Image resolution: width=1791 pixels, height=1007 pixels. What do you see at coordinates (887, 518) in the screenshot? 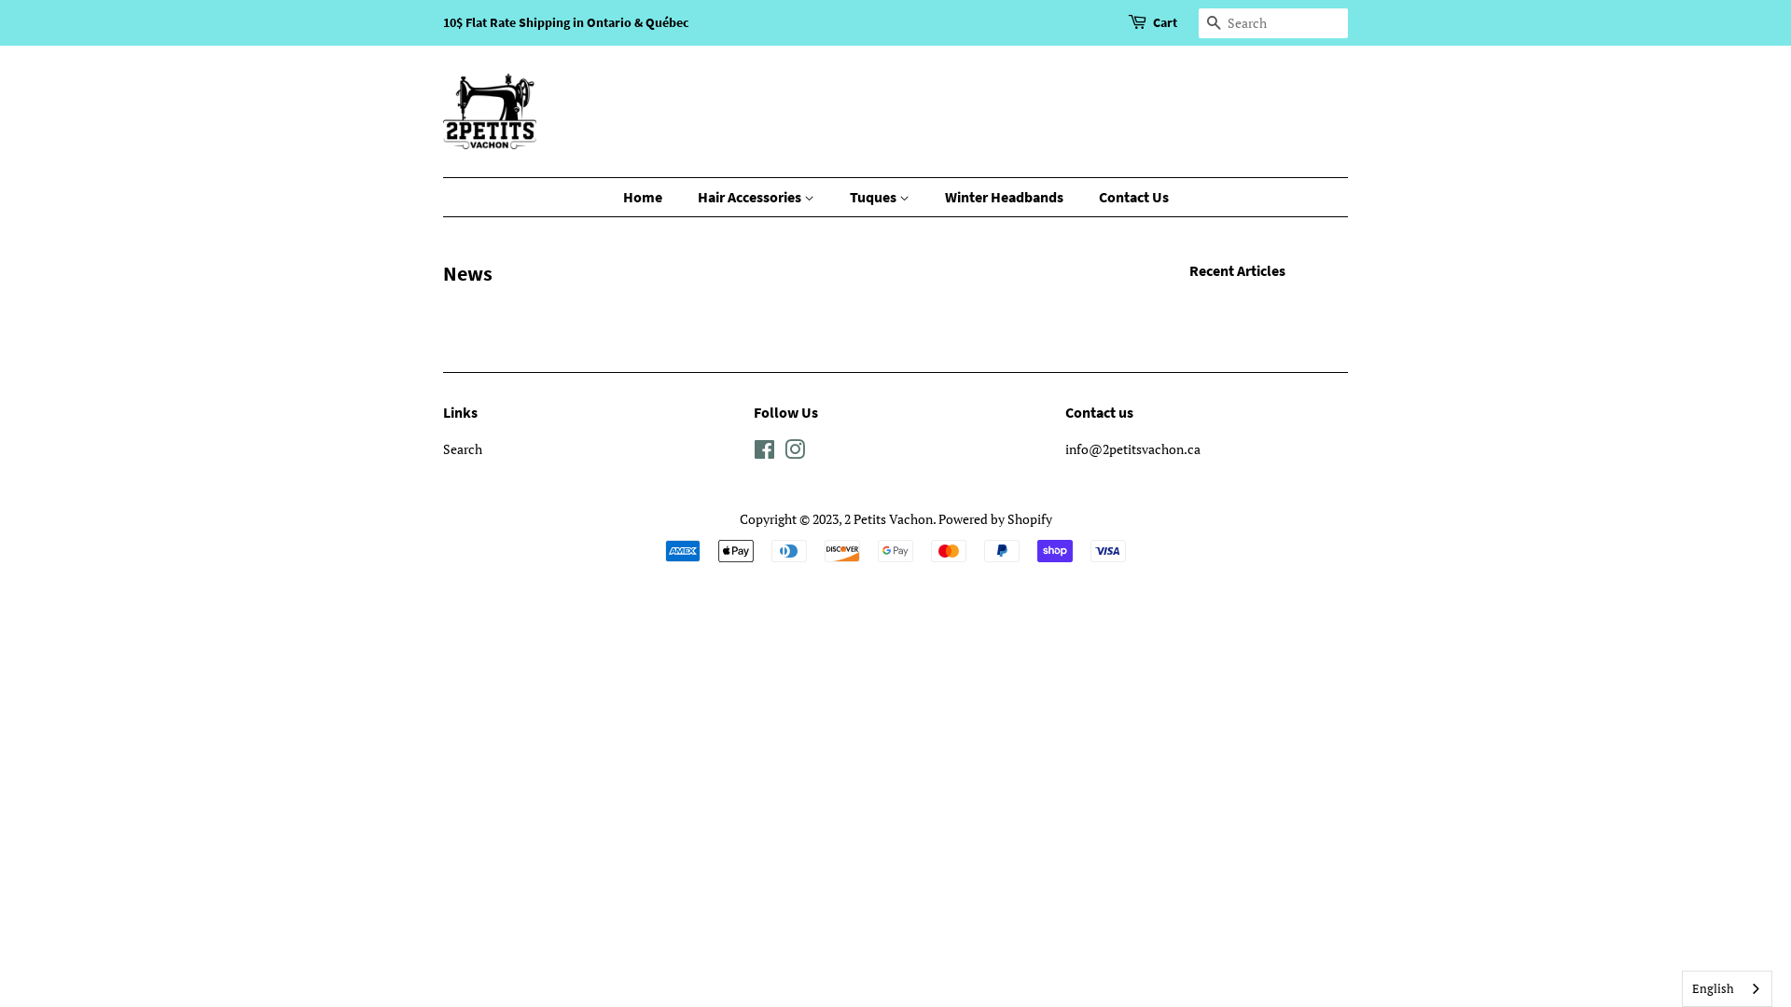
I see `2 Petits Vachon` at bounding box center [887, 518].